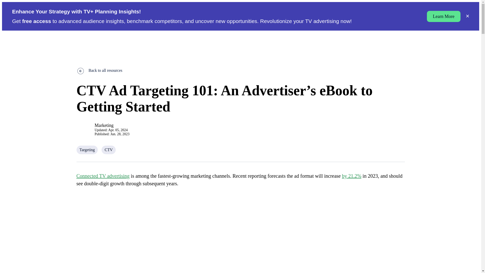 The width and height of the screenshot is (485, 273). Describe the element at coordinates (240, 70) in the screenshot. I see `Back to all resources` at that location.